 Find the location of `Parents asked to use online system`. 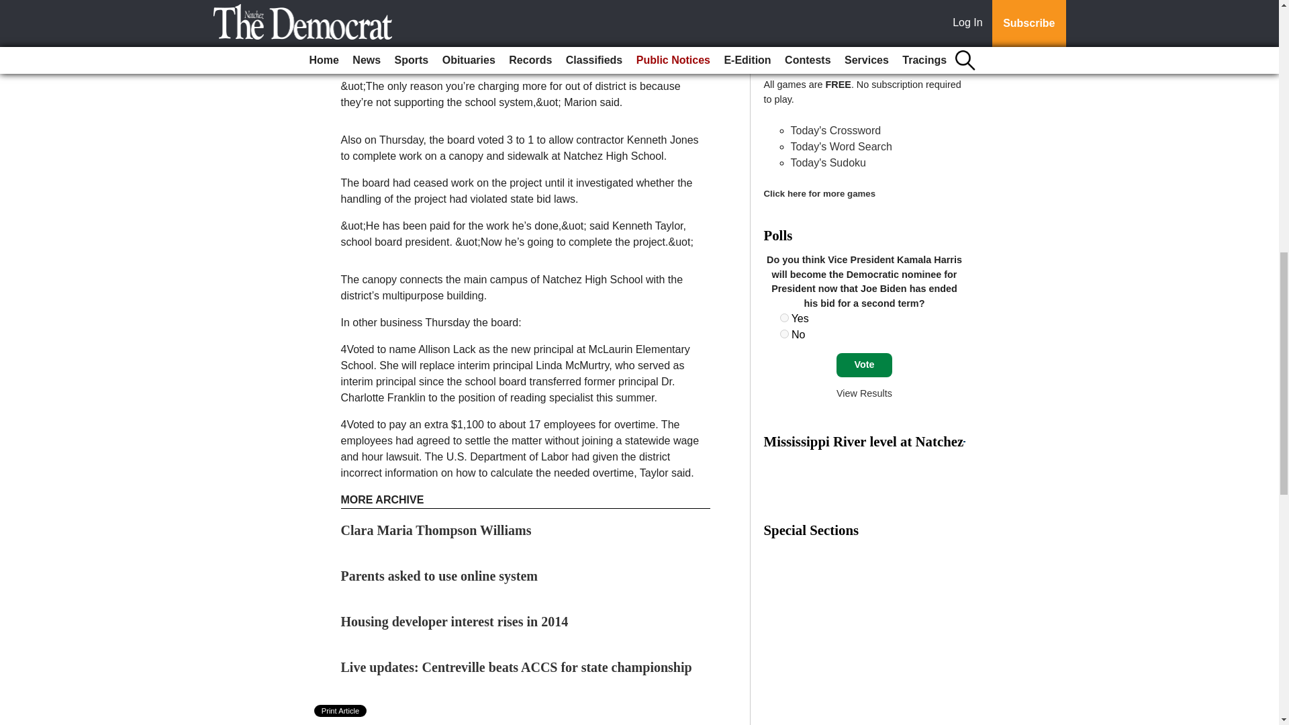

Parents asked to use online system is located at coordinates (440, 576).